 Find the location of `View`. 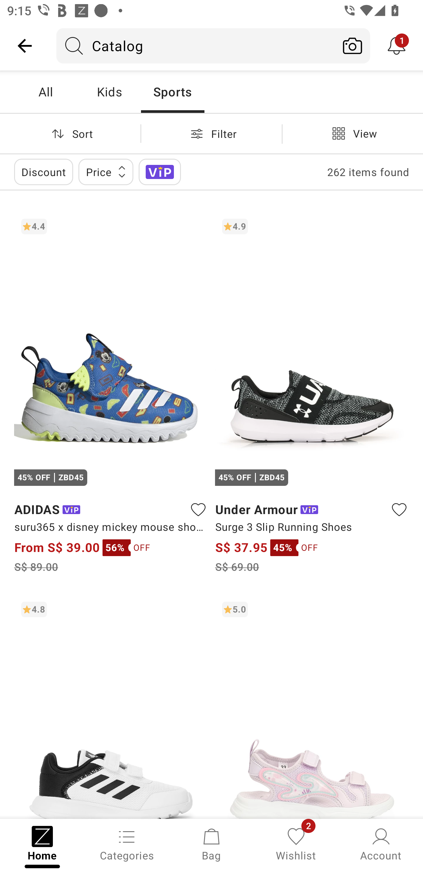

View is located at coordinates (352, 133).